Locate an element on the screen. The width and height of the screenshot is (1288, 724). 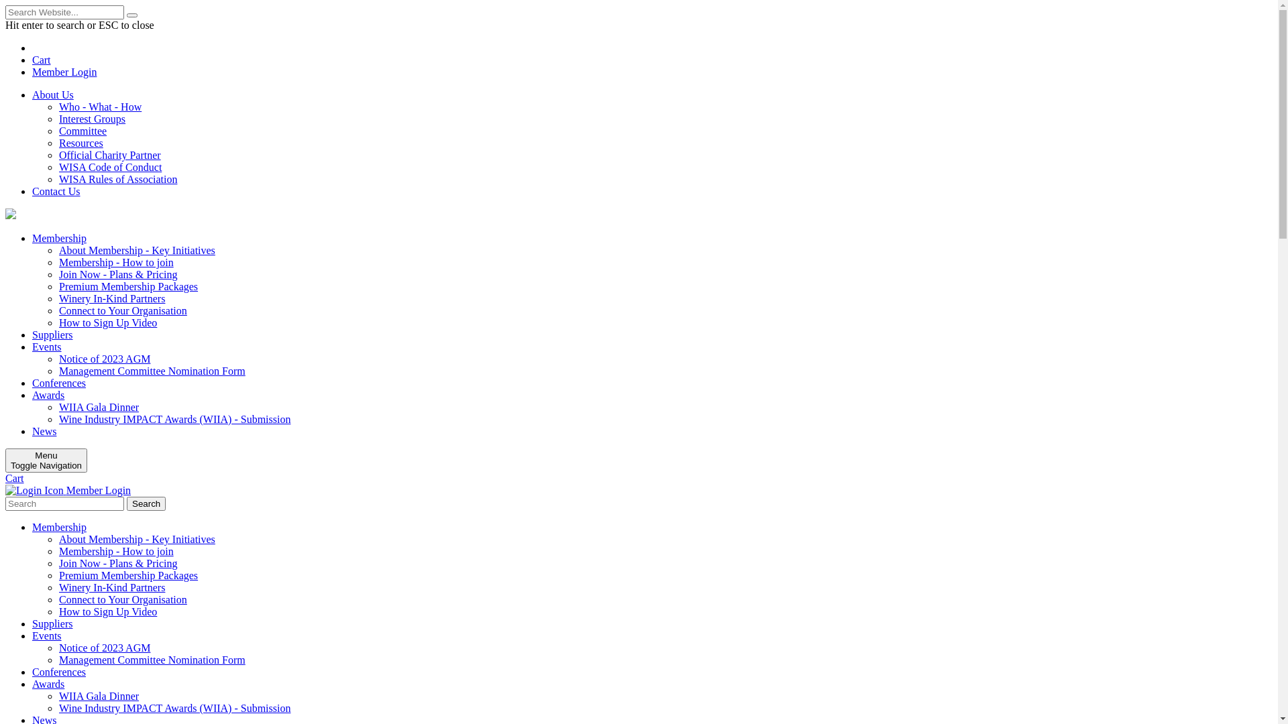
Membership - How to join is located at coordinates (117, 263).